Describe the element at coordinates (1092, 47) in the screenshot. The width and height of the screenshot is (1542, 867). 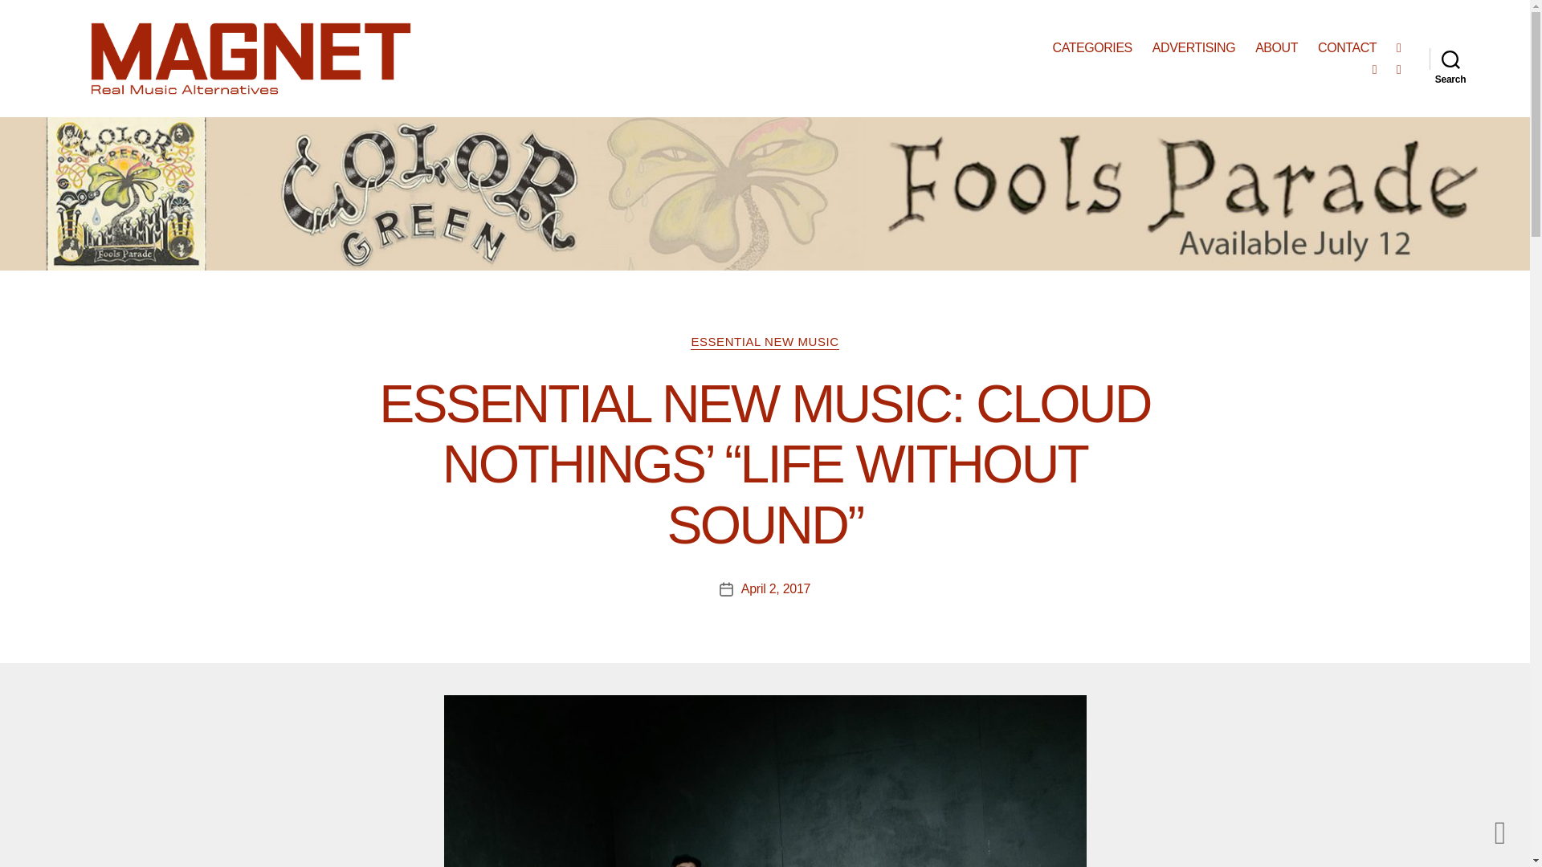
I see `CATEGORIES` at that location.